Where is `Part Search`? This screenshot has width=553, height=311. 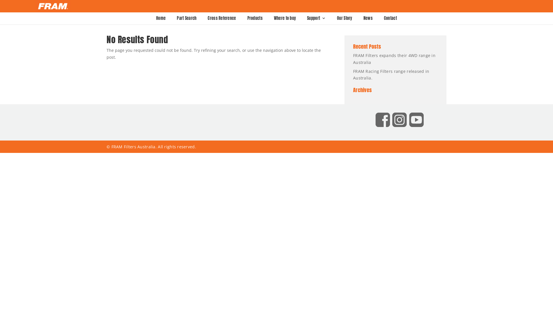 Part Search is located at coordinates (187, 18).